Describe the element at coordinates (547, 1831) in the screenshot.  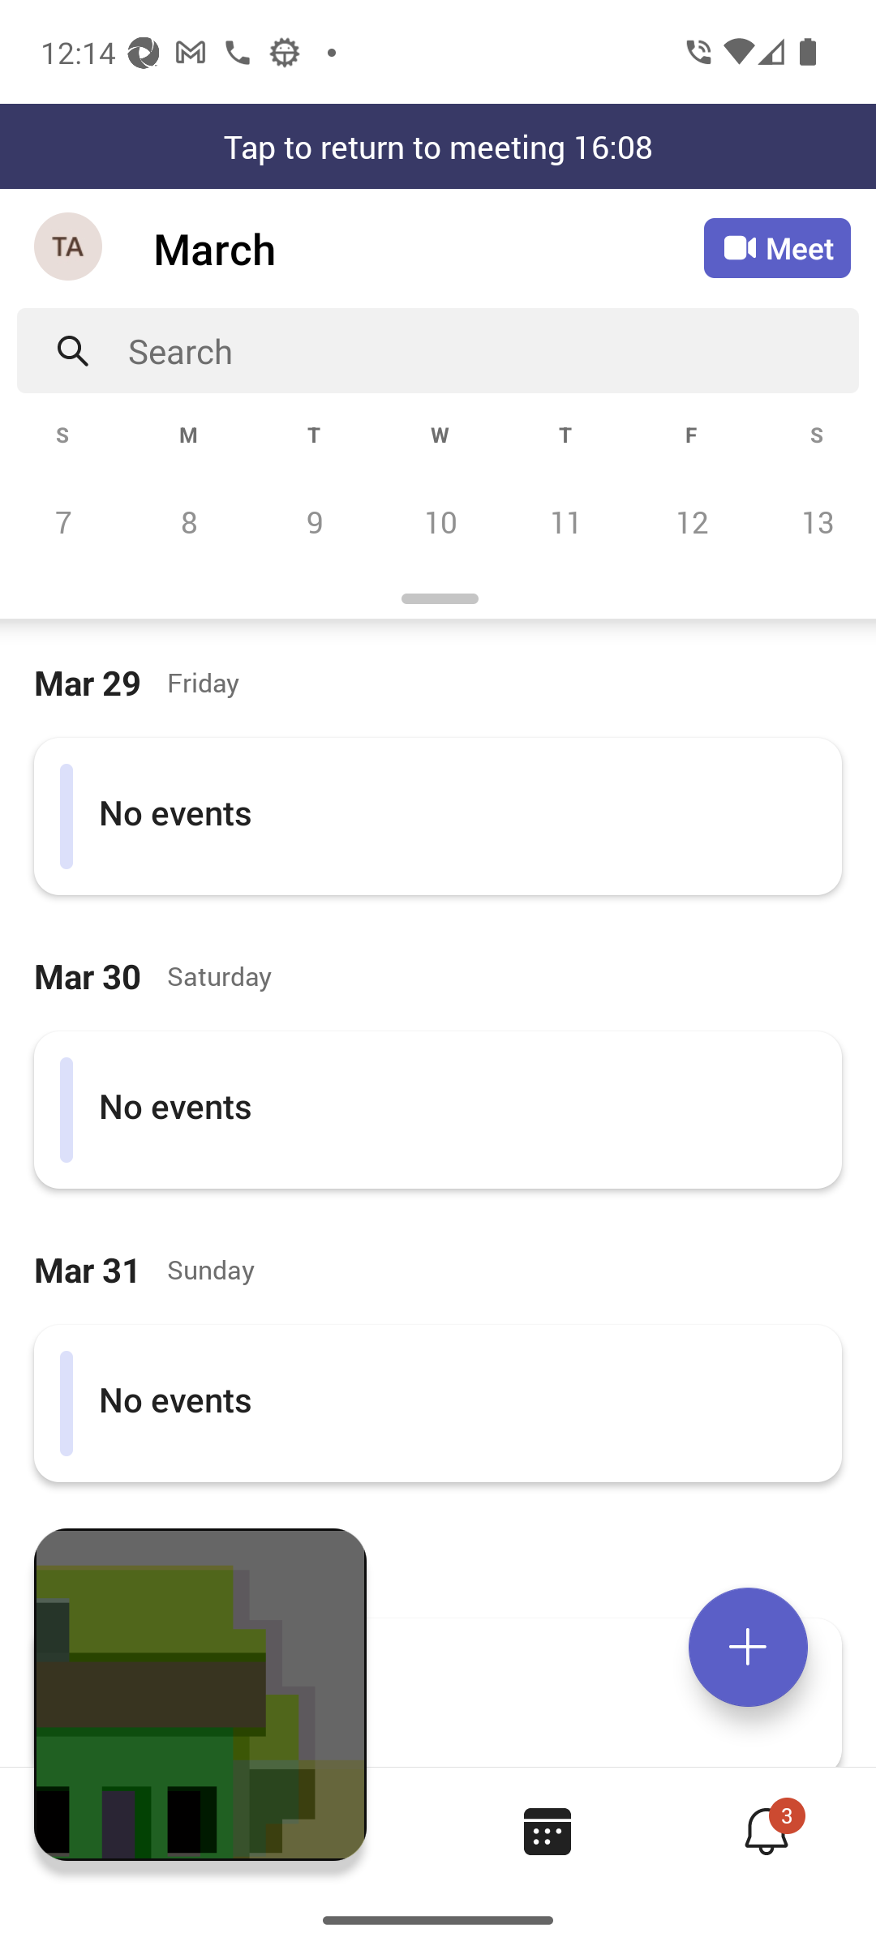
I see `Calendar tab, 3 of 4` at that location.